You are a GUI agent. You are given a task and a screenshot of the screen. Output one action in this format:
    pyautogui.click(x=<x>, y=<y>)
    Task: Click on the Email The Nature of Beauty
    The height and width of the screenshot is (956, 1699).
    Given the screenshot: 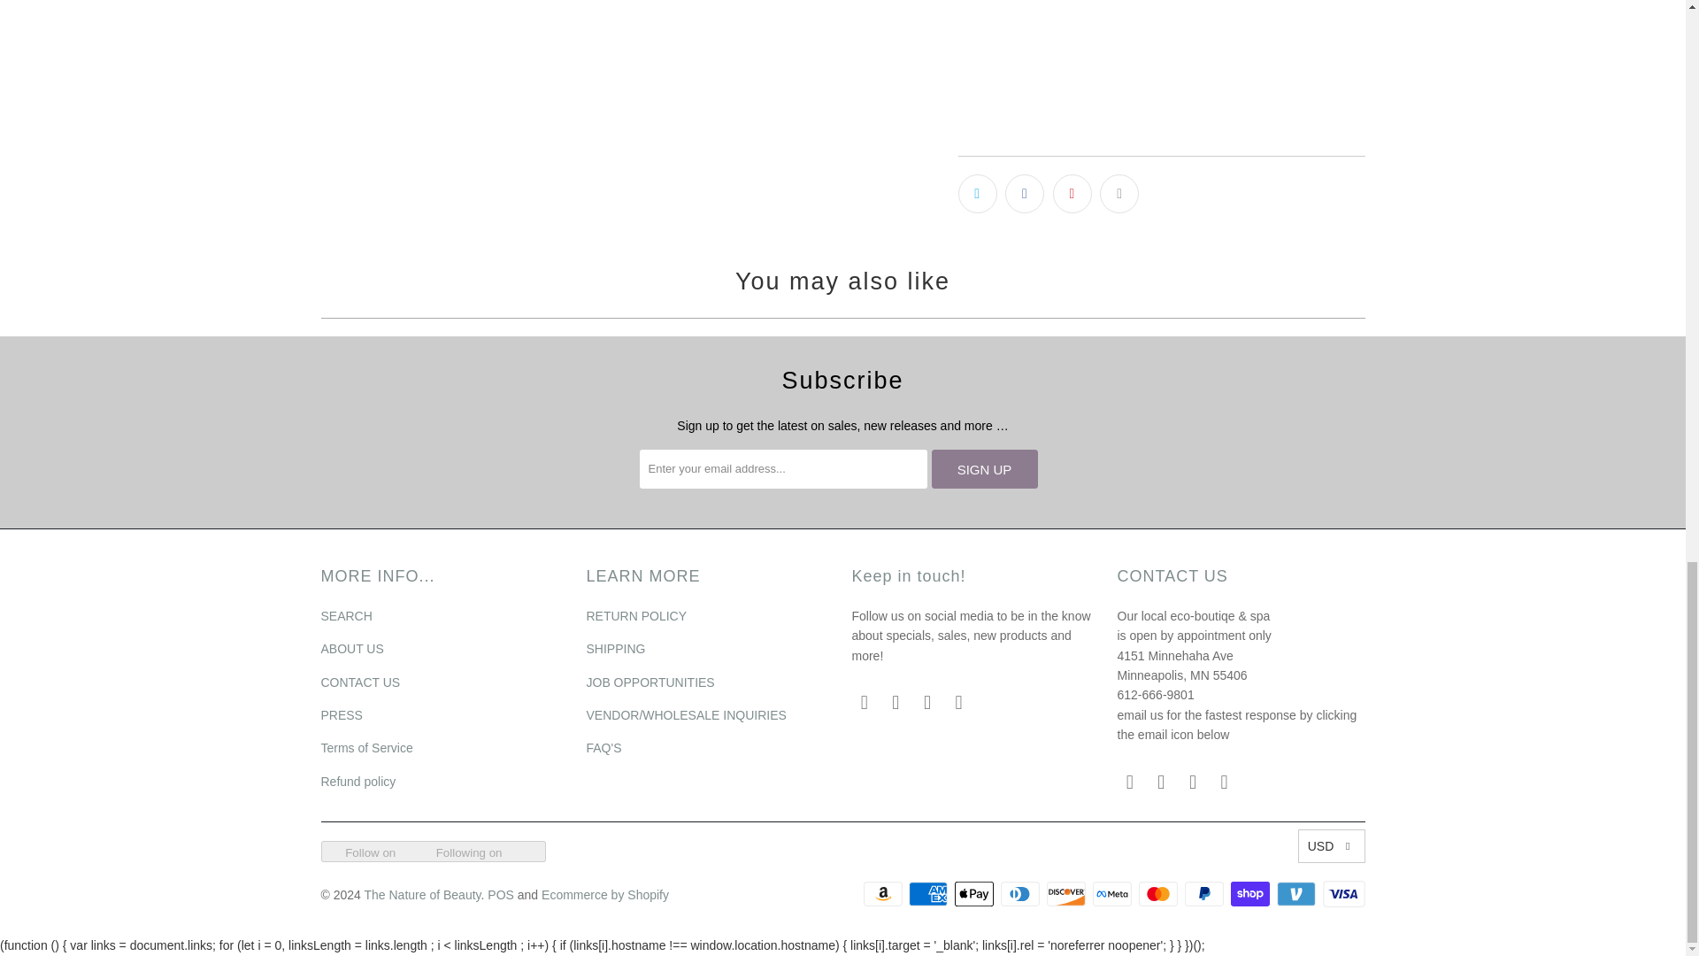 What is the action you would take?
    pyautogui.click(x=864, y=702)
    